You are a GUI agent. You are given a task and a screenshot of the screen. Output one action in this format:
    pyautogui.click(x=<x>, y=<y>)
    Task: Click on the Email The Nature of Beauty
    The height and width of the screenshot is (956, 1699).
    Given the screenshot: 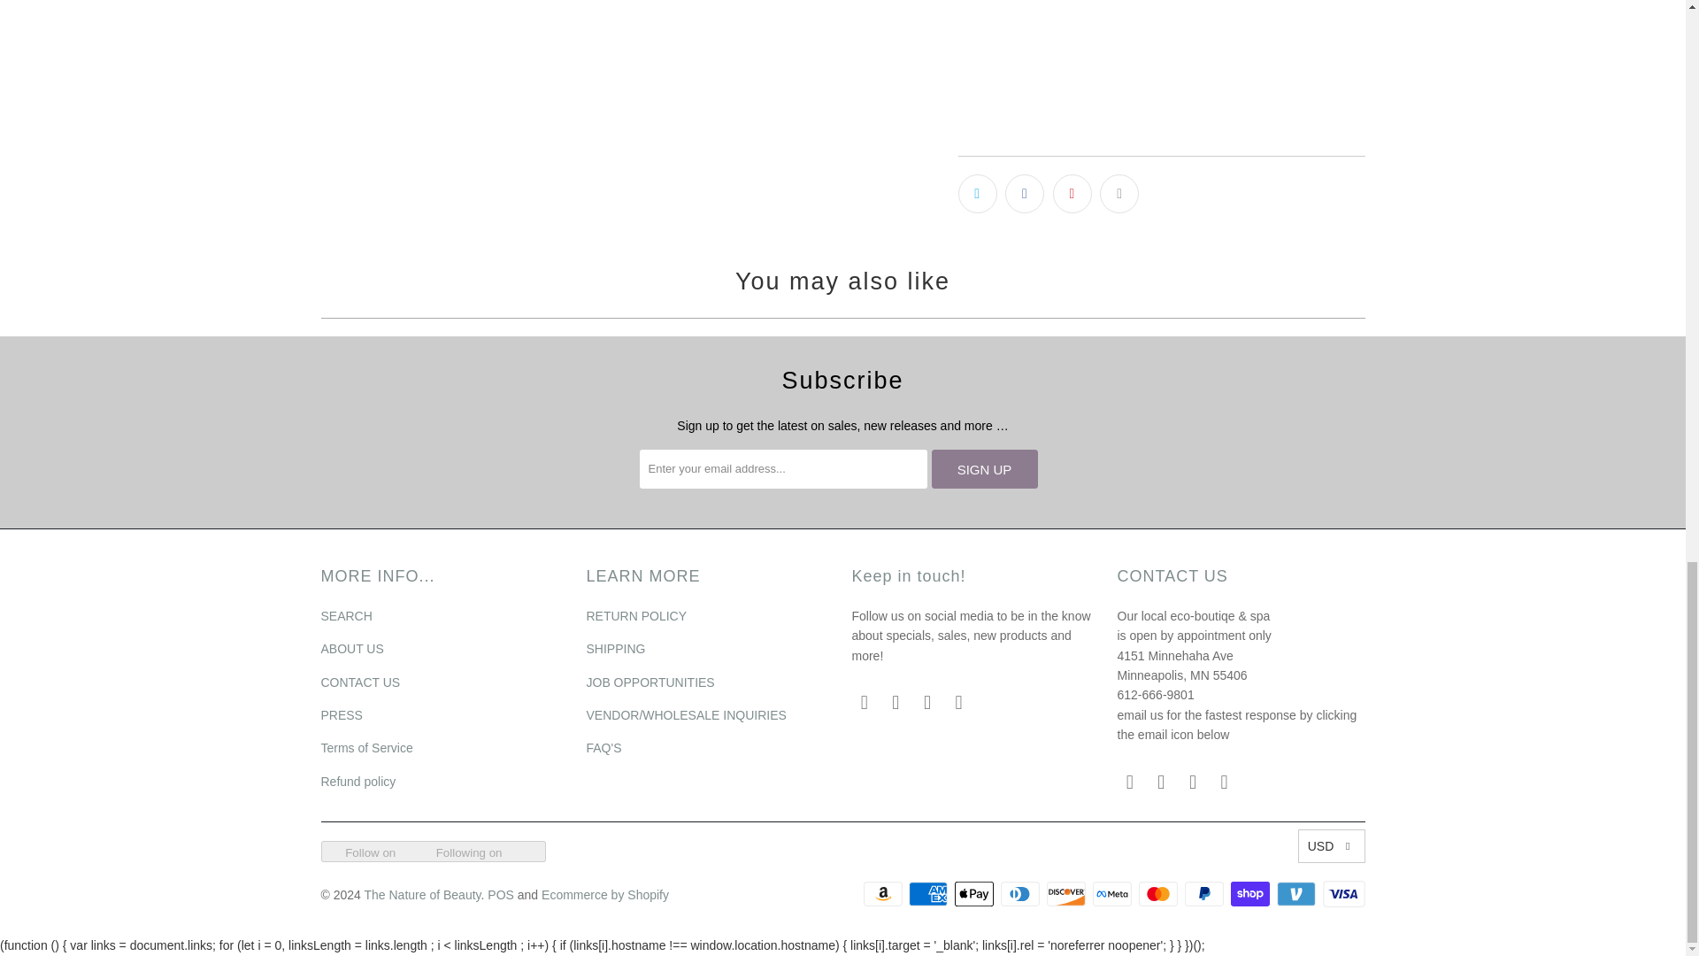 What is the action you would take?
    pyautogui.click(x=864, y=702)
    